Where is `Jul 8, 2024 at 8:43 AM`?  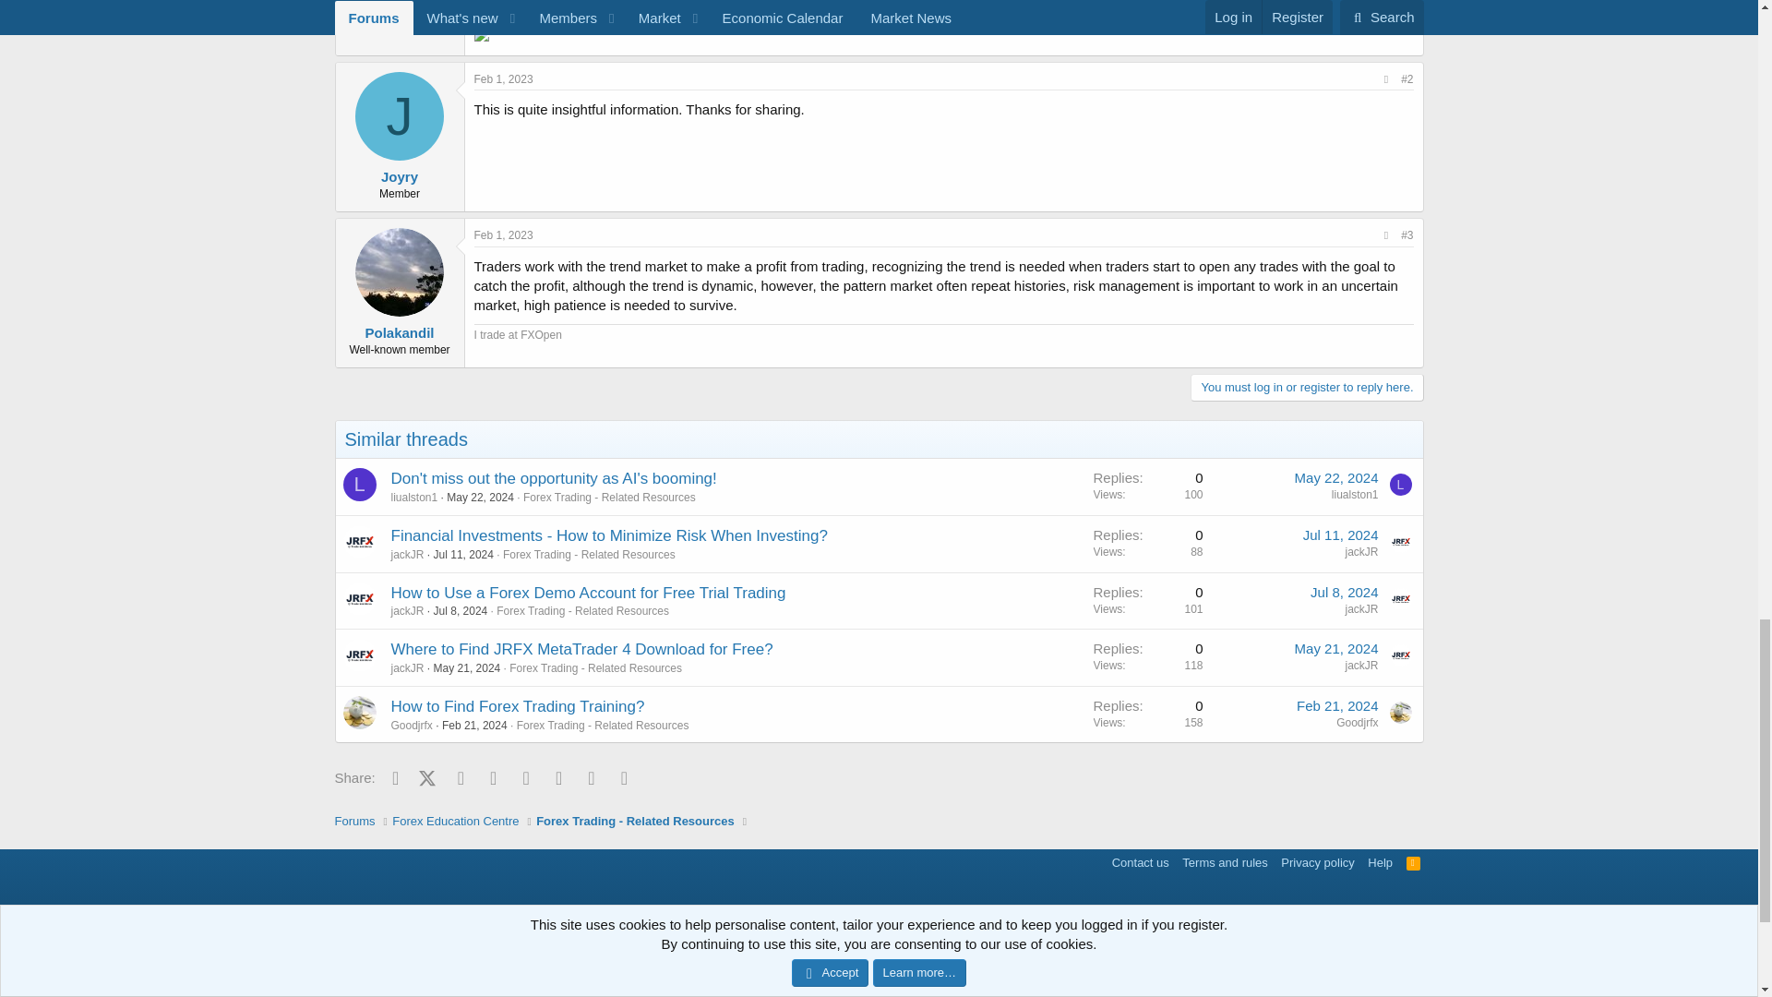 Jul 8, 2024 at 8:43 AM is located at coordinates (1344, 592).